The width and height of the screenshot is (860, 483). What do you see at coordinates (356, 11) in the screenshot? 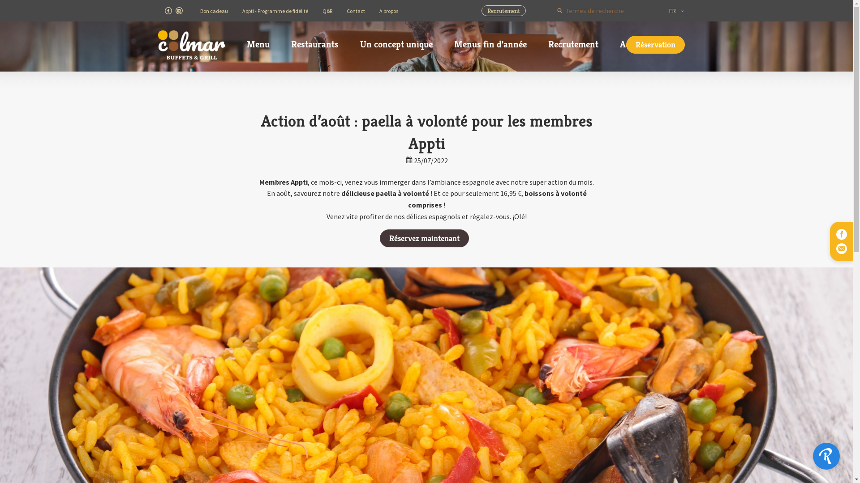
I see `Contact` at bounding box center [356, 11].